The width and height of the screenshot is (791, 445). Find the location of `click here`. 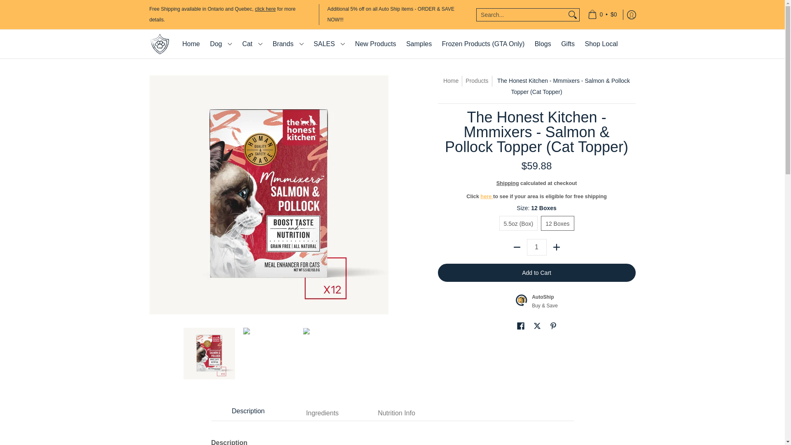

click here is located at coordinates (265, 9).